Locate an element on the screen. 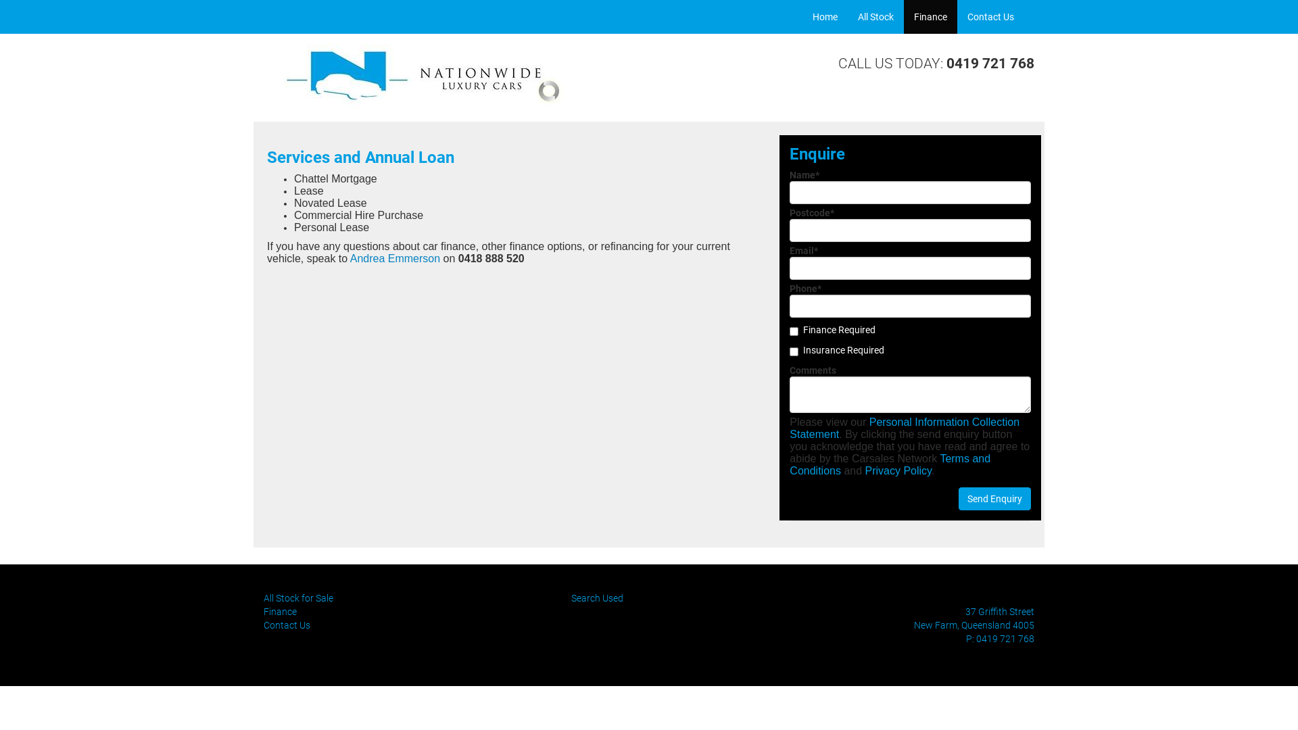 The image size is (1298, 730). Finance is located at coordinates (280, 612).